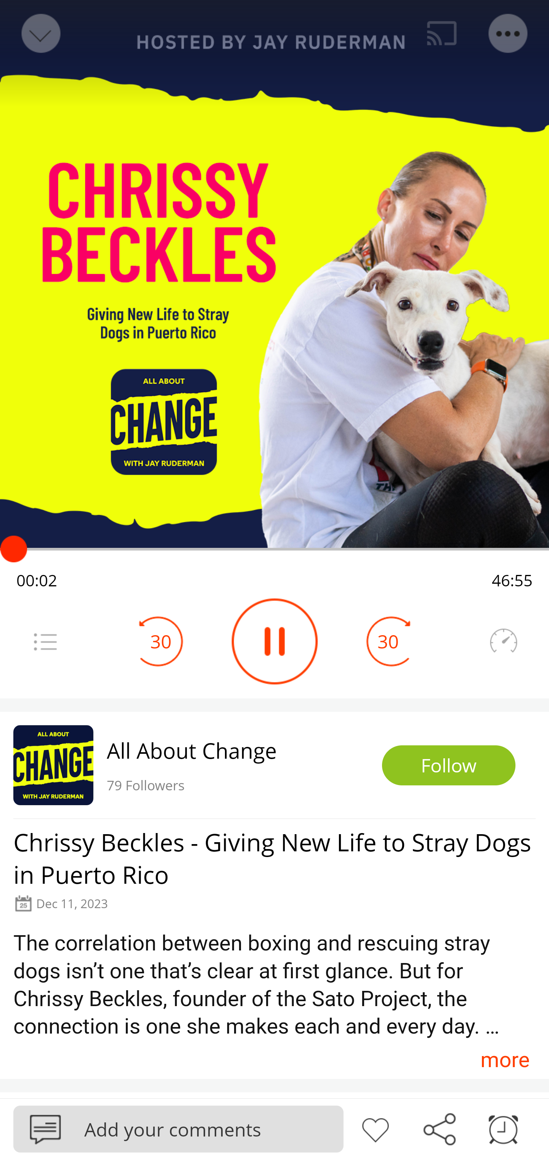 This screenshot has width=549, height=1159. What do you see at coordinates (45, 641) in the screenshot?
I see `Menu` at bounding box center [45, 641].